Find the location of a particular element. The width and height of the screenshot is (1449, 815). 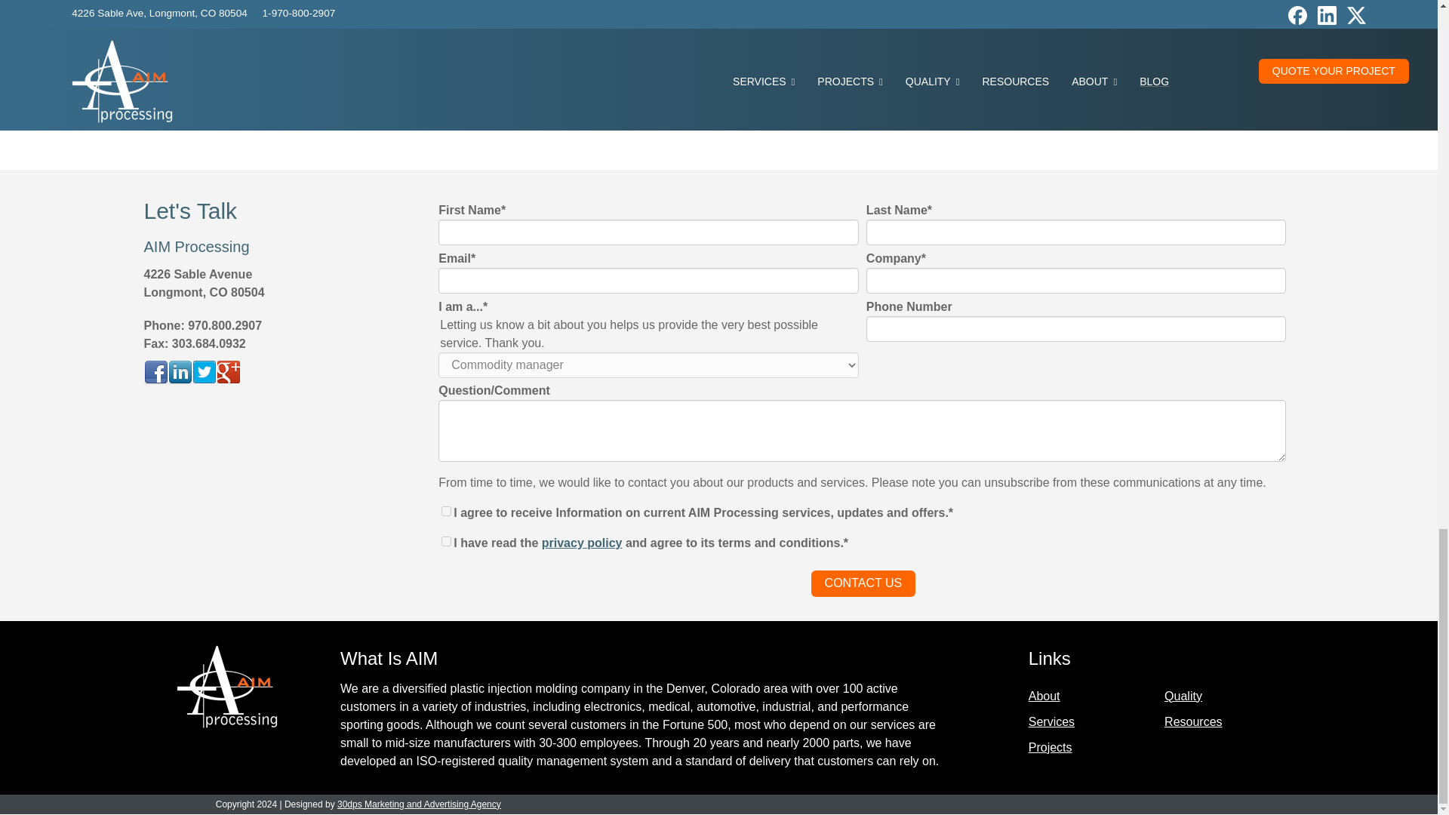

true is located at coordinates (446, 510).